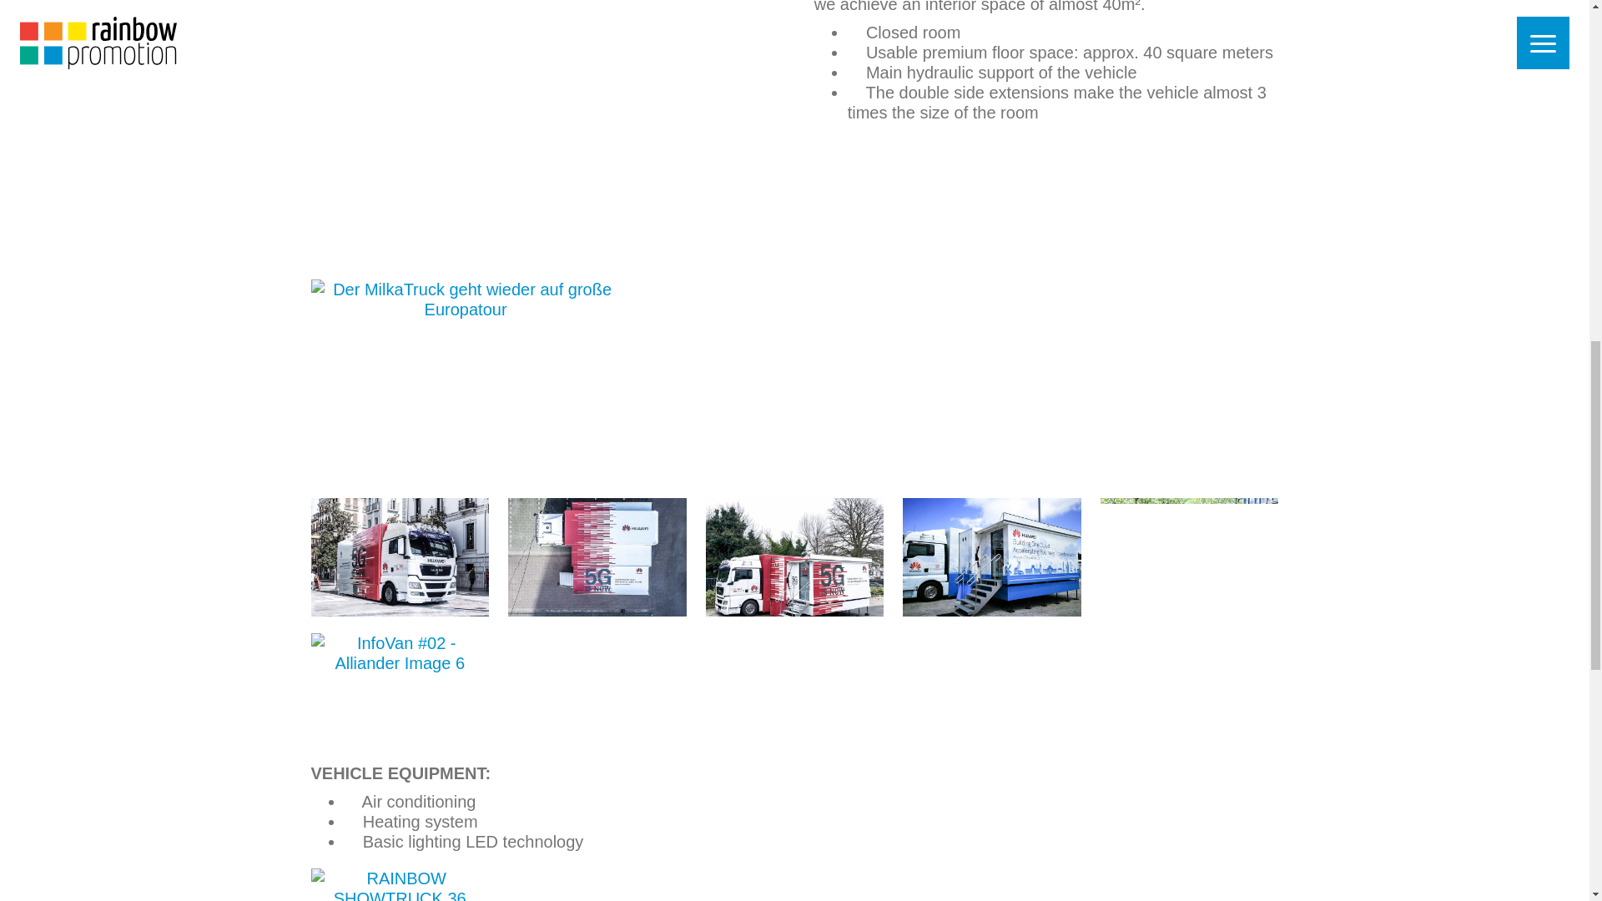 The height and width of the screenshot is (901, 1602). I want to click on Huawei Roadshow Truck from above Image 2, so click(596, 557).